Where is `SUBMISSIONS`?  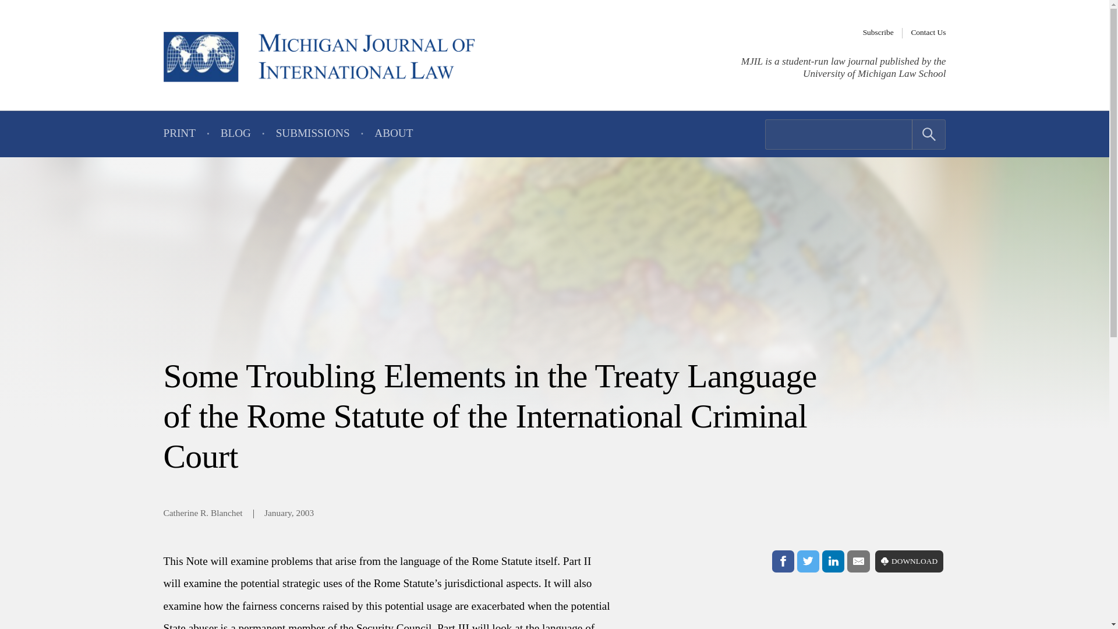 SUBMISSIONS is located at coordinates (313, 134).